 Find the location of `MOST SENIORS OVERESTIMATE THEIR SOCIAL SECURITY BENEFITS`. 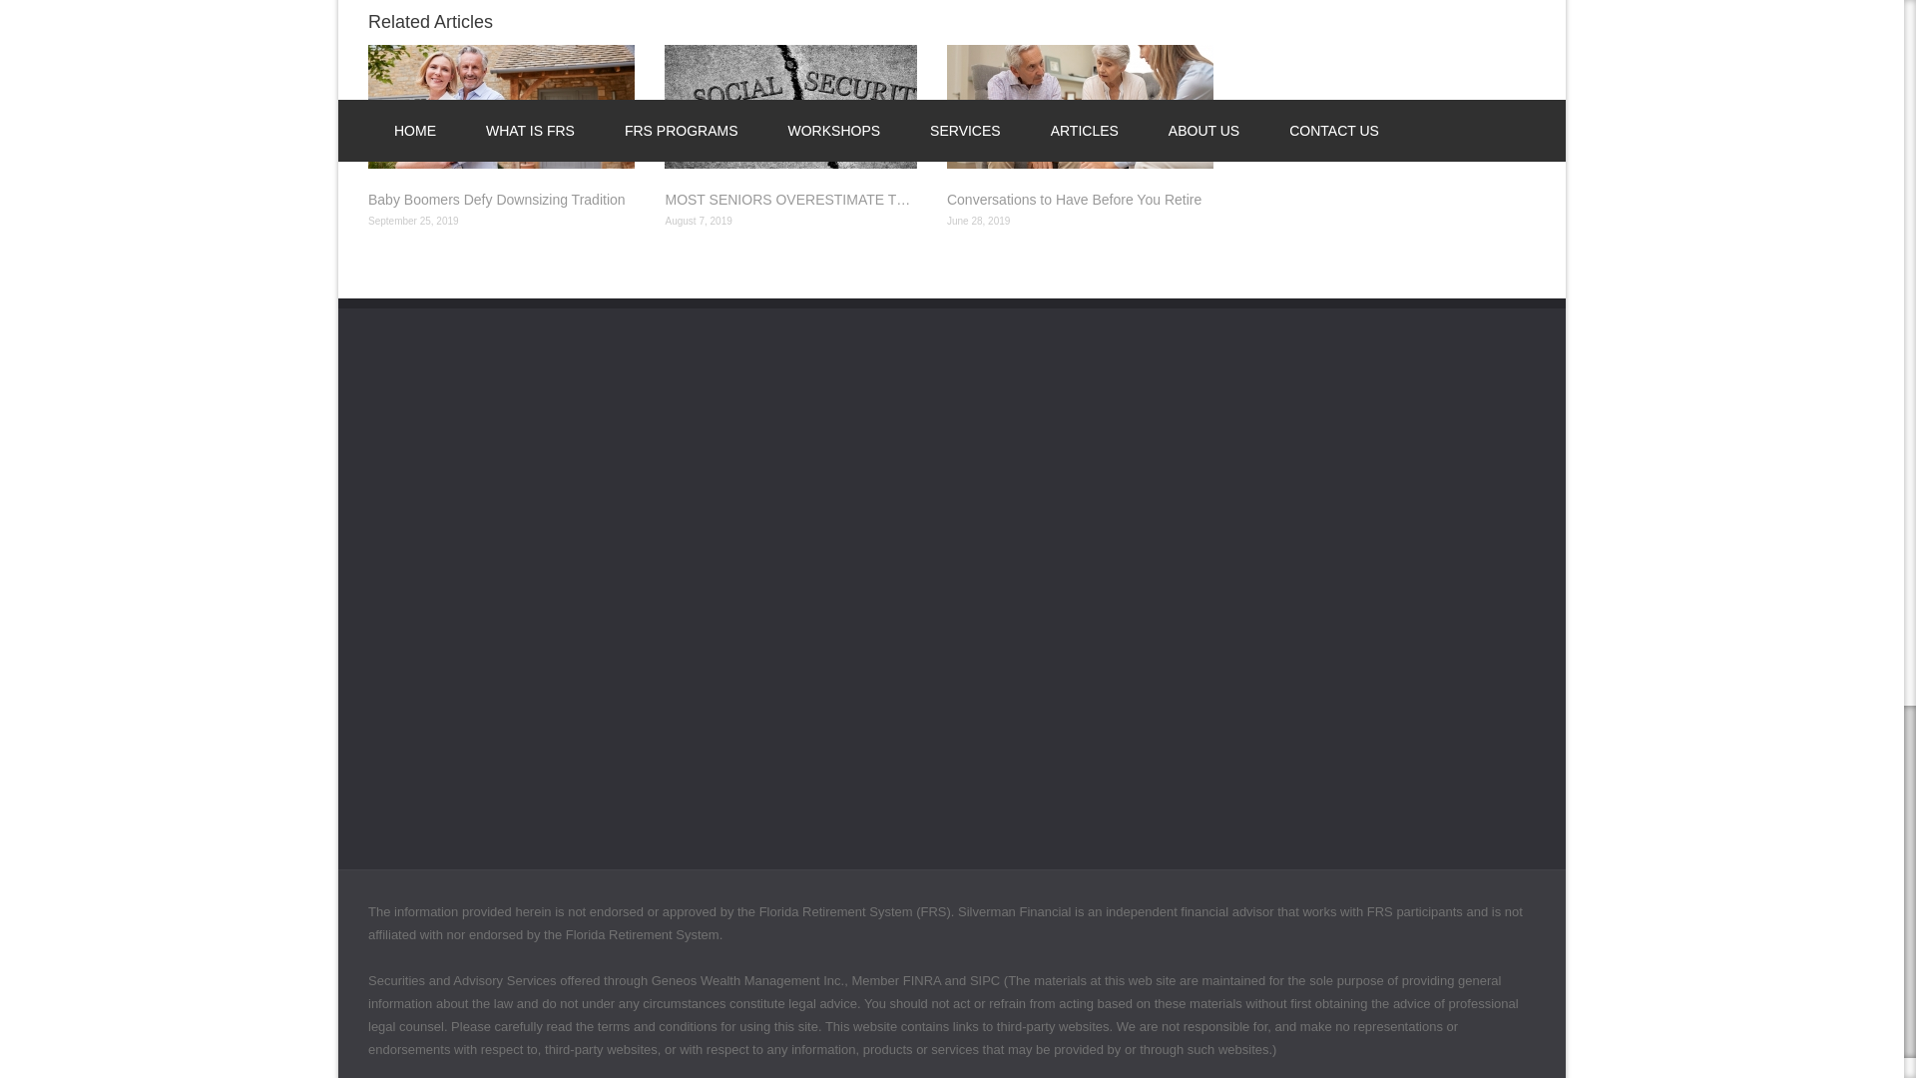

MOST SENIORS OVERESTIMATE THEIR SOCIAL SECURITY BENEFITS is located at coordinates (790, 200).